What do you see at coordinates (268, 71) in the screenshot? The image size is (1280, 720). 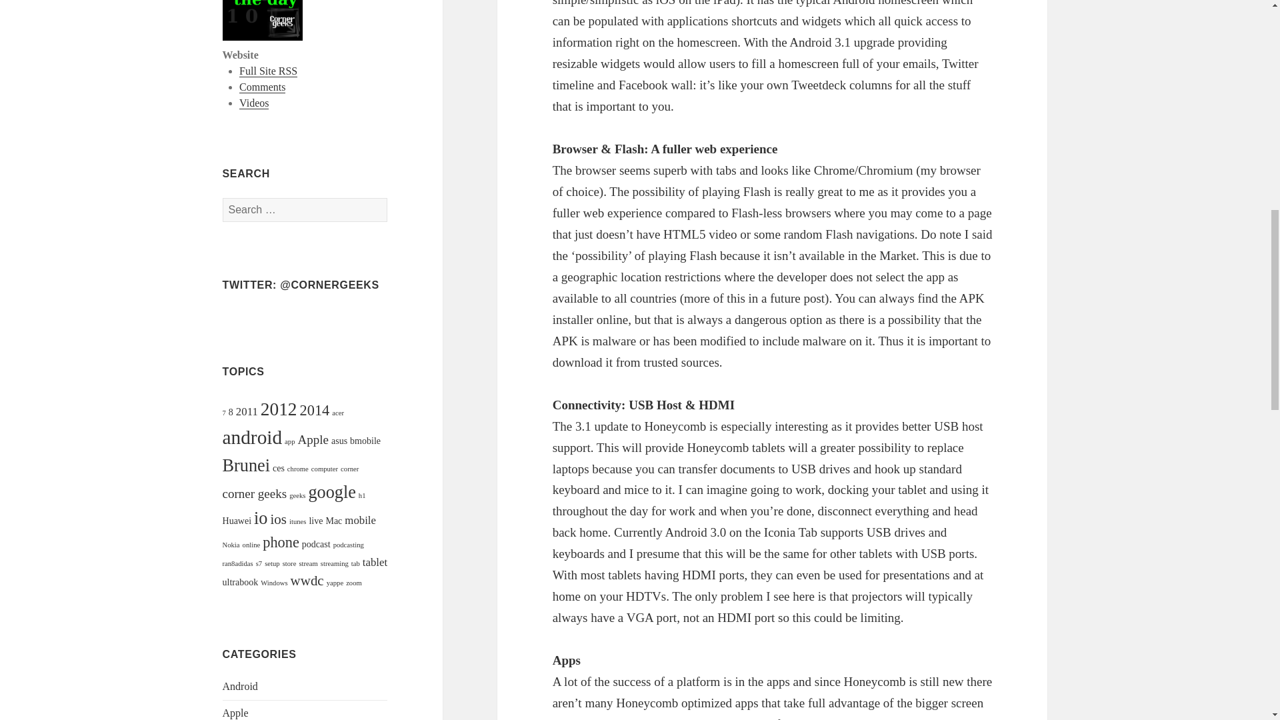 I see `Full Site RSS` at bounding box center [268, 71].